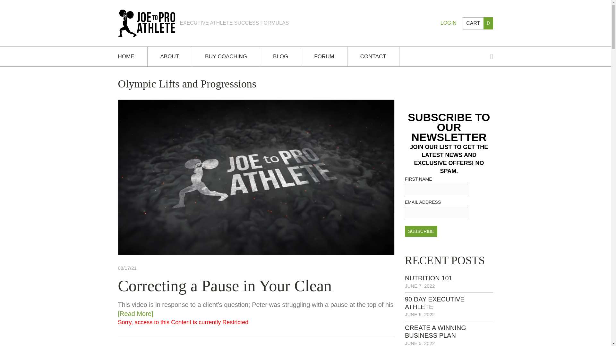 The height and width of the screenshot is (346, 616). What do you see at coordinates (478, 23) in the screenshot?
I see `CART0` at bounding box center [478, 23].